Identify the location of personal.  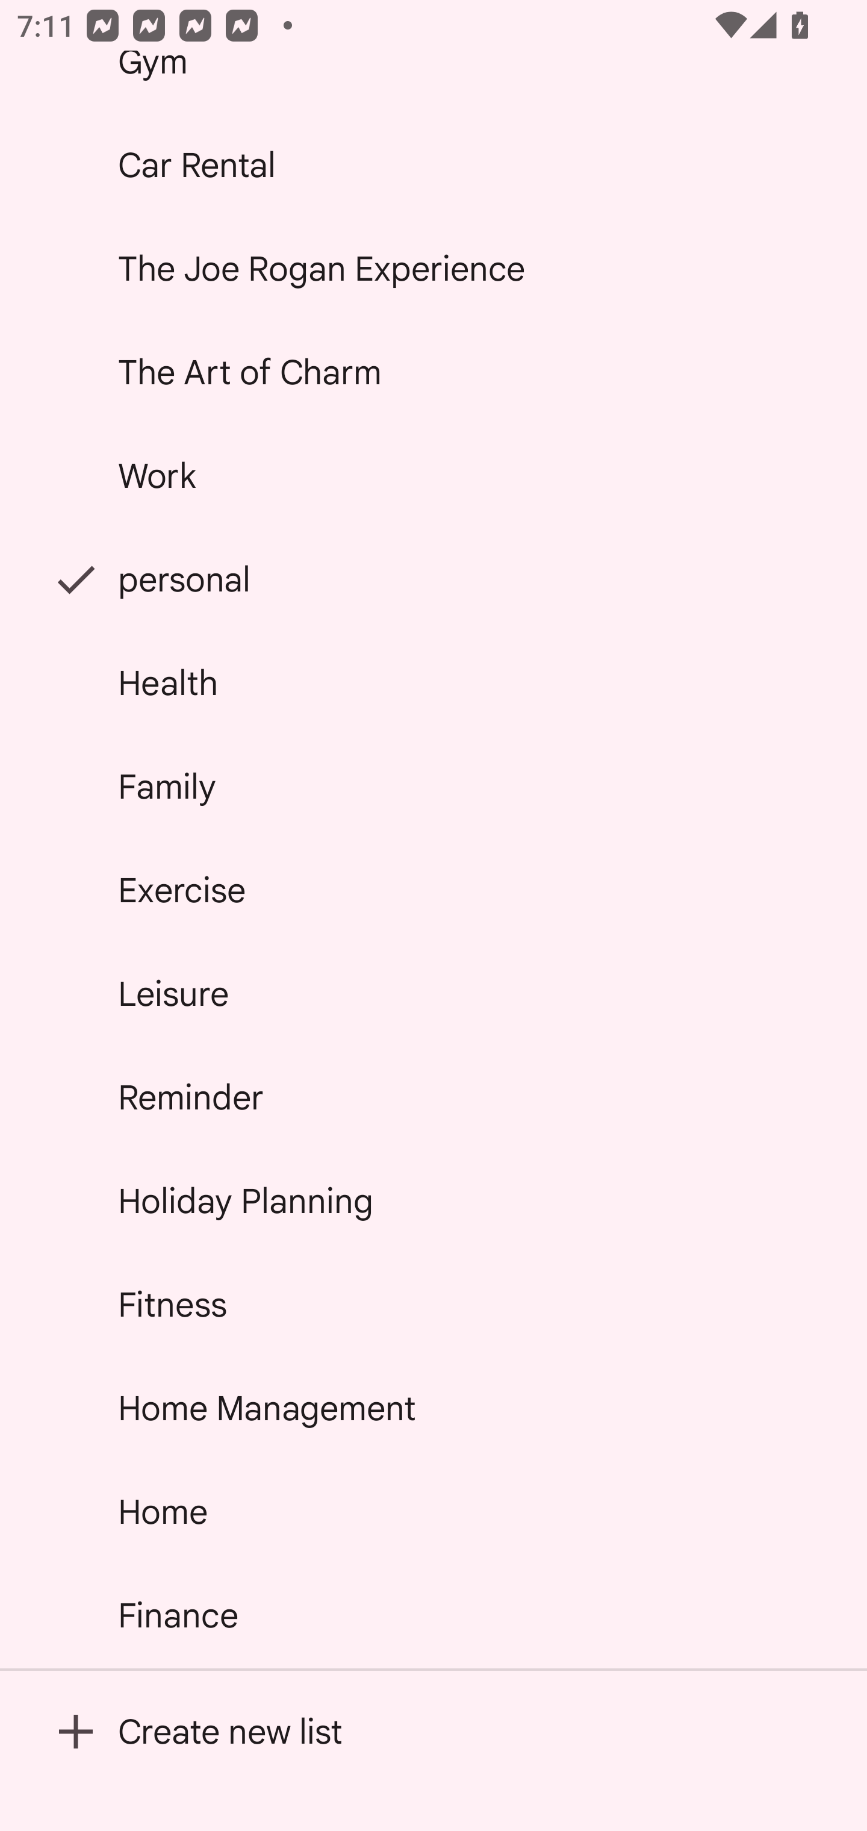
(433, 579).